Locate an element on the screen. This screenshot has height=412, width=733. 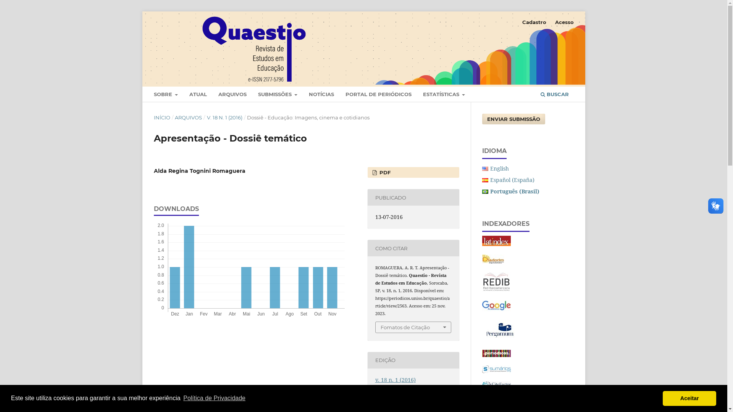
ARQUIVOS is located at coordinates (232, 95).